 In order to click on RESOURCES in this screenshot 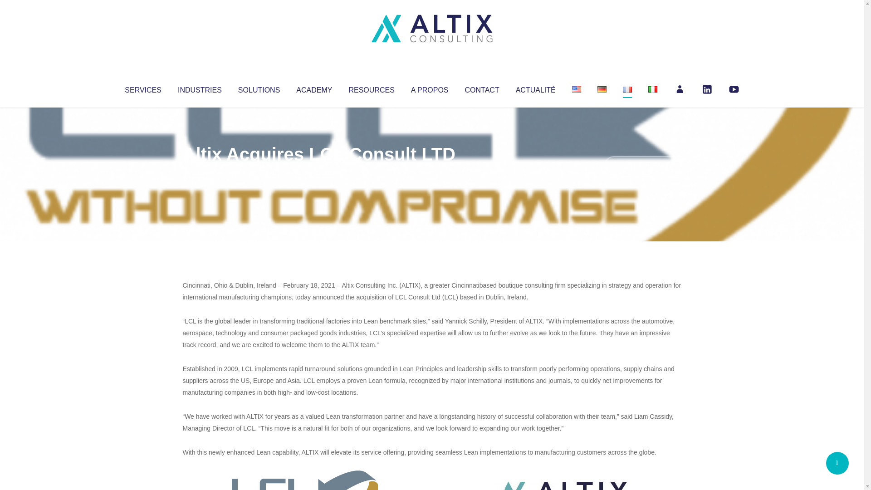, I will do `click(371, 88)`.